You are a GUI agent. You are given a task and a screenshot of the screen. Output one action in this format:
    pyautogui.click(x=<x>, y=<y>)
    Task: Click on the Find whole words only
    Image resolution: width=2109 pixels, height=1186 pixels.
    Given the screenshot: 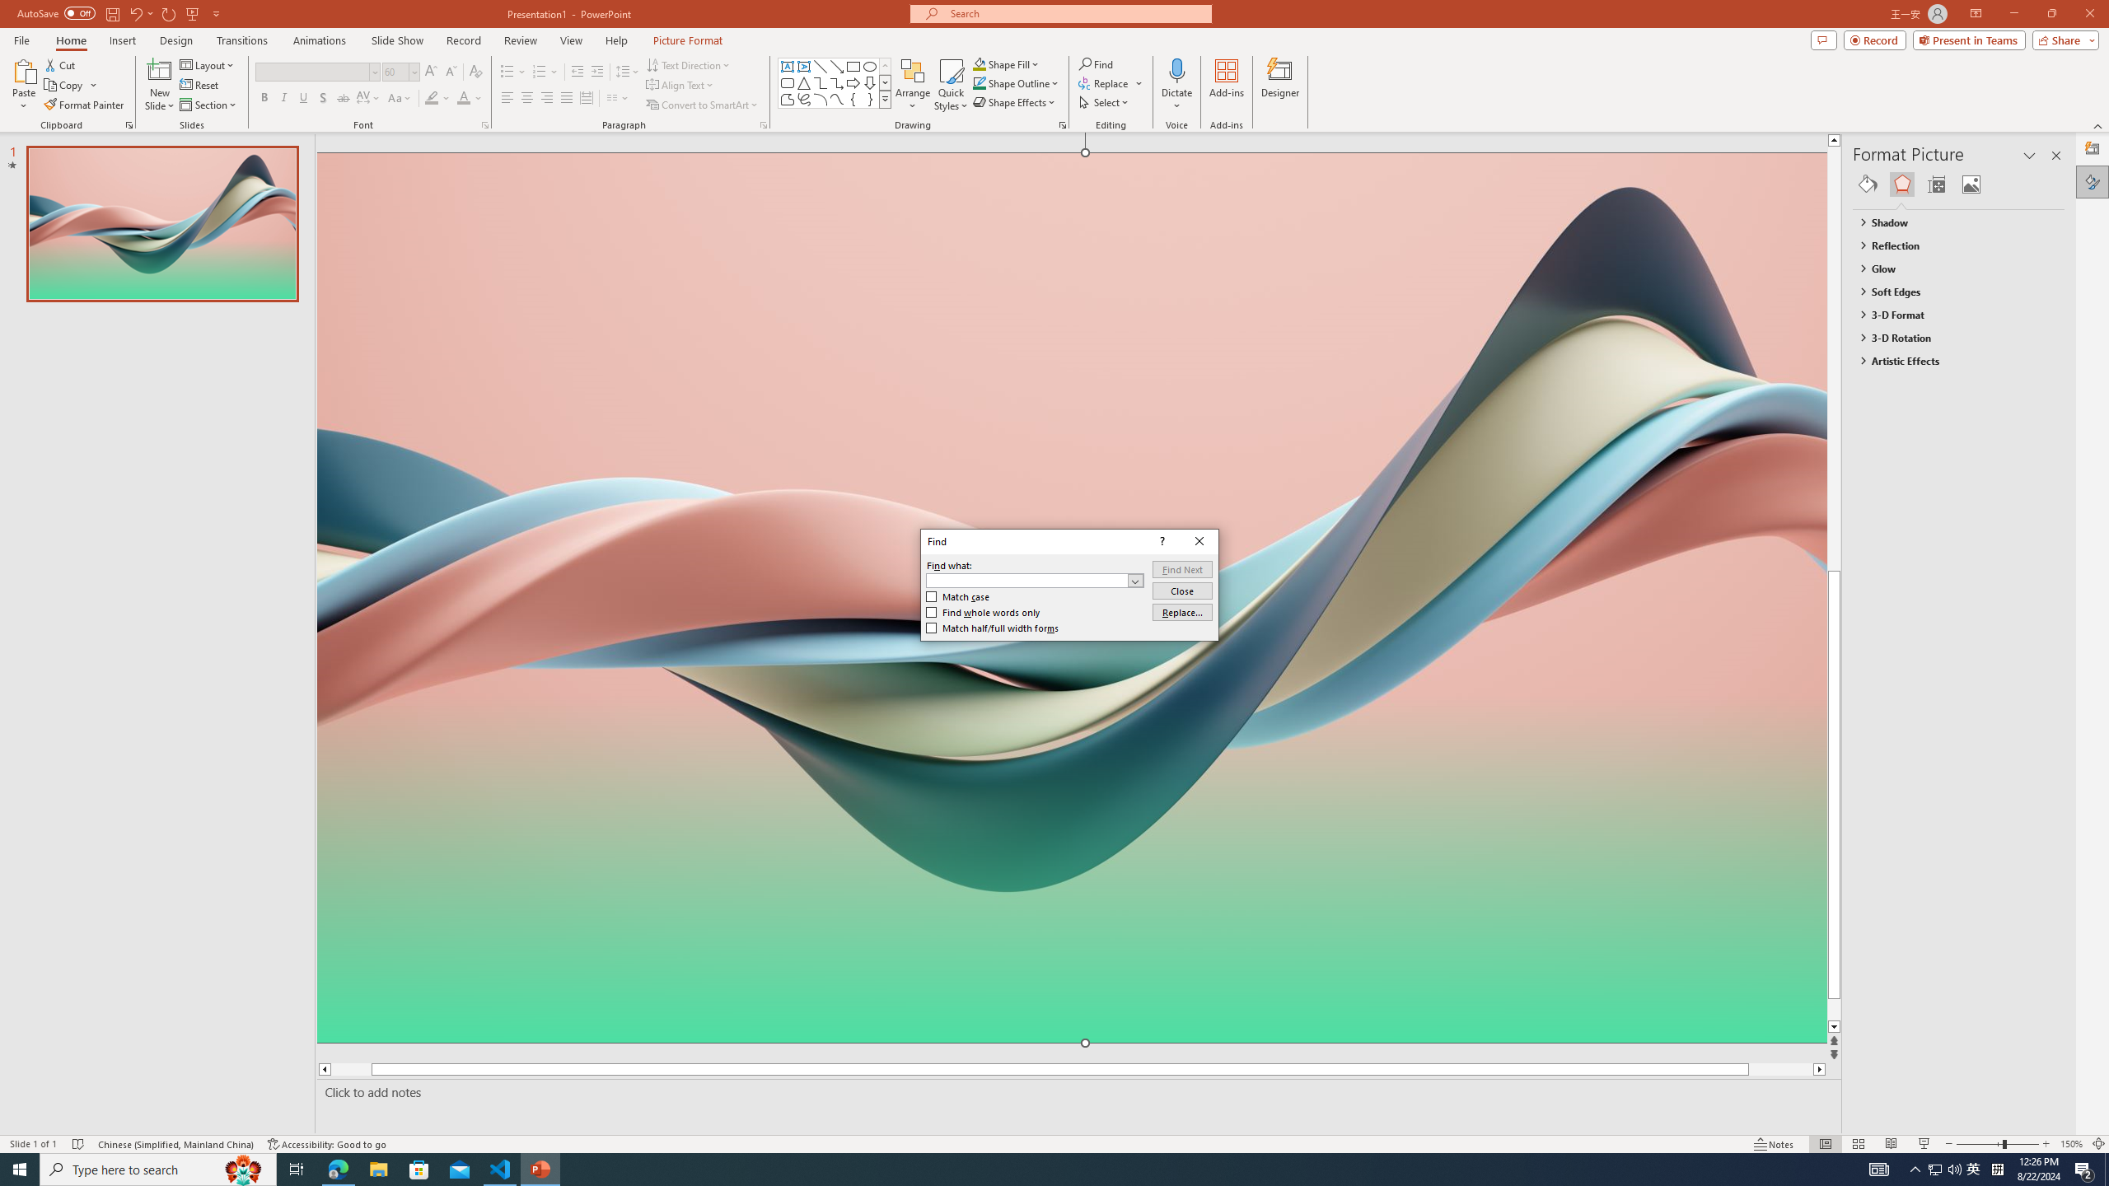 What is the action you would take?
    pyautogui.click(x=984, y=612)
    